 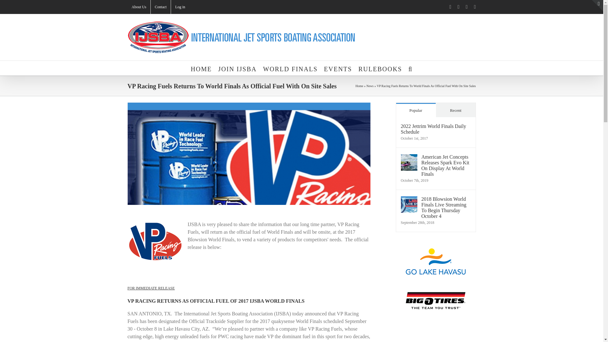 I want to click on WORLD FINALS, so click(x=290, y=68).